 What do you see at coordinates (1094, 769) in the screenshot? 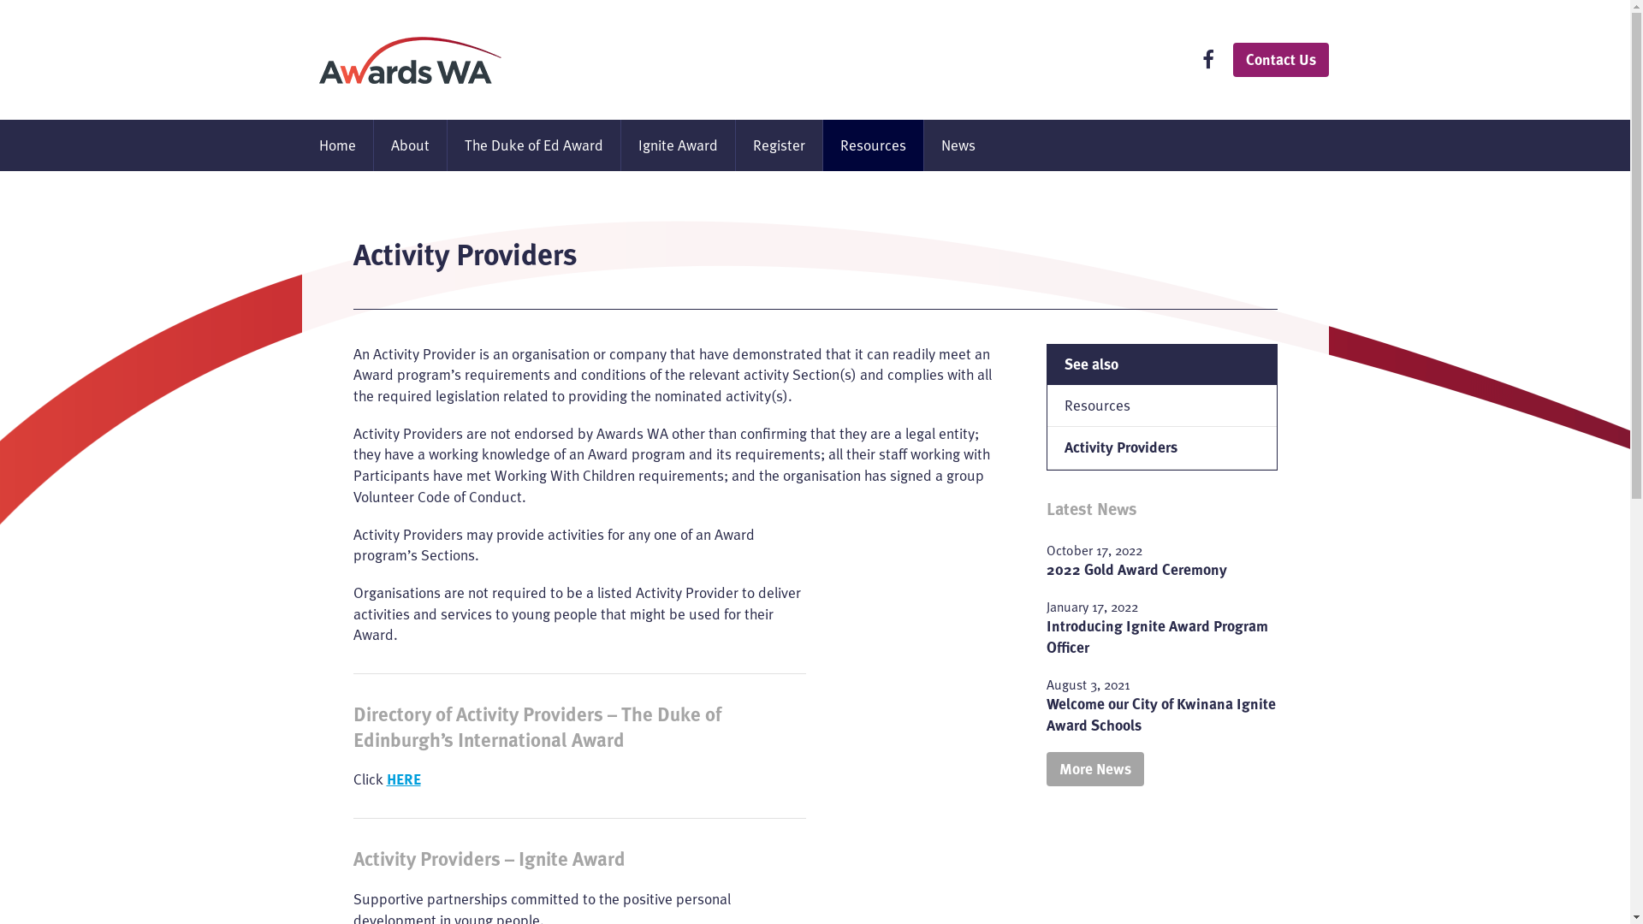
I see `More News` at bounding box center [1094, 769].